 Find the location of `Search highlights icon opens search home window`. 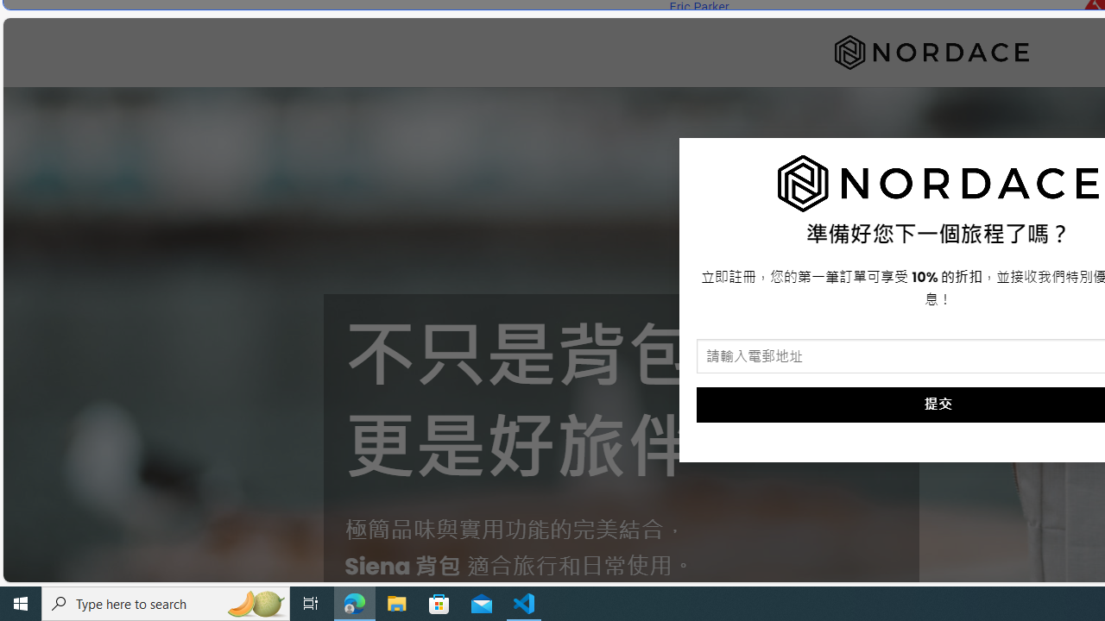

Search highlights icon opens search home window is located at coordinates (256, 604).